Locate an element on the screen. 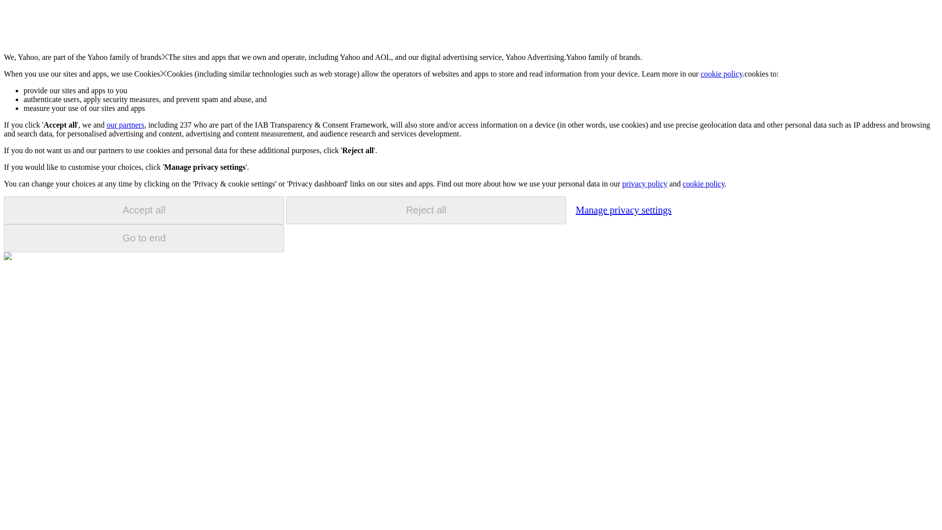  cookie policy is located at coordinates (703, 184).